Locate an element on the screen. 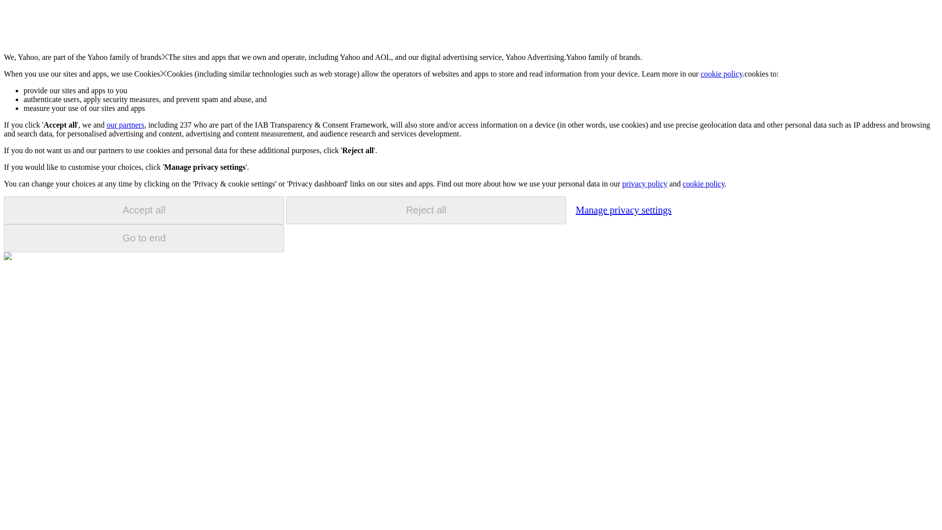  cookie policy is located at coordinates (703, 184).